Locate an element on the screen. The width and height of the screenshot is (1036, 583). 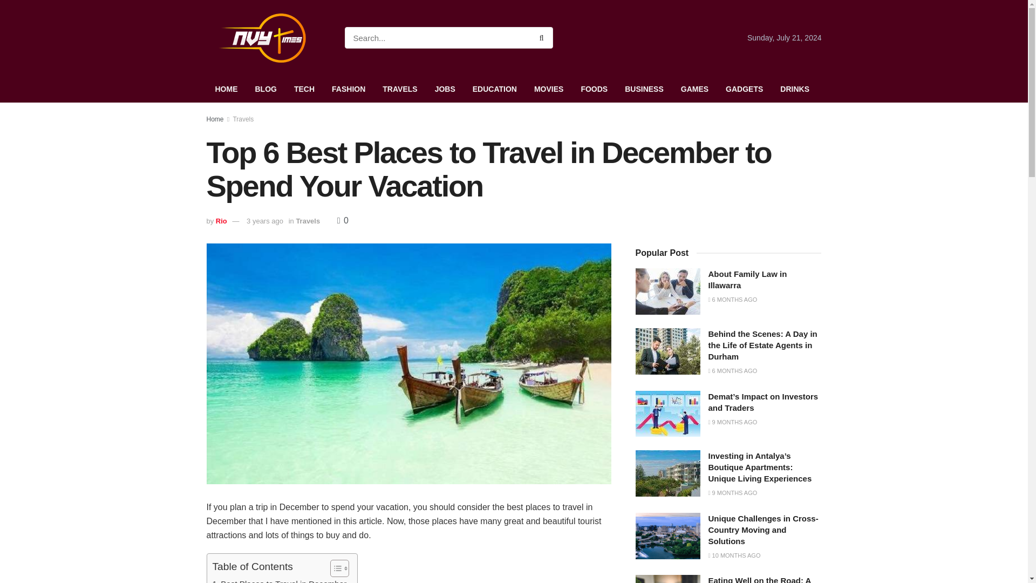
DRINKS is located at coordinates (795, 89).